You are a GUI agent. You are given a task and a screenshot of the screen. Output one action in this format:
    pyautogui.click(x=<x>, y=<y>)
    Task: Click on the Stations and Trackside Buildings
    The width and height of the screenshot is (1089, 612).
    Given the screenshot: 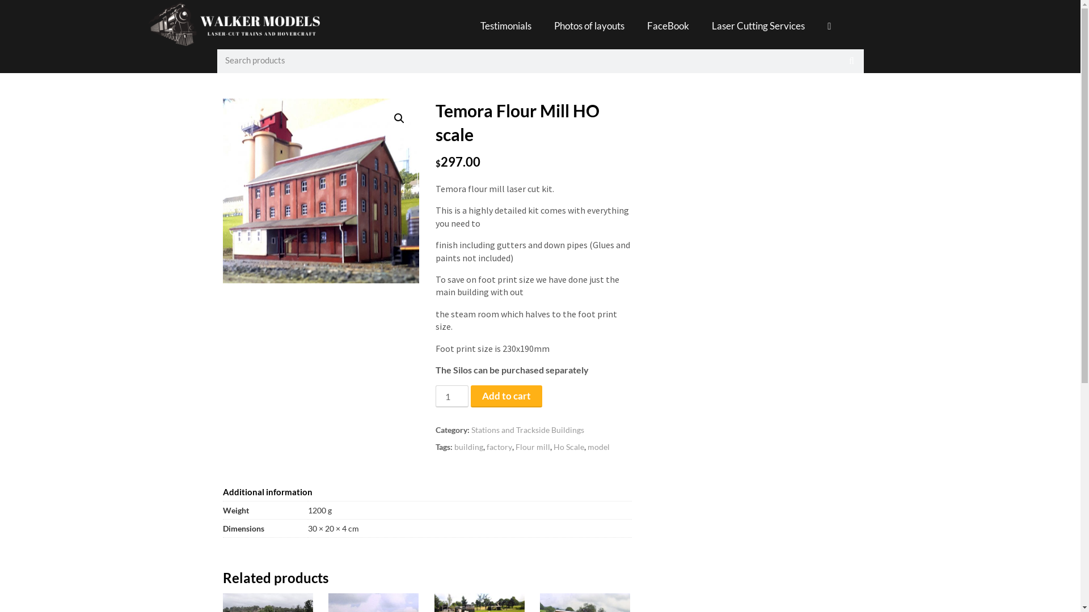 What is the action you would take?
    pyautogui.click(x=527, y=430)
    